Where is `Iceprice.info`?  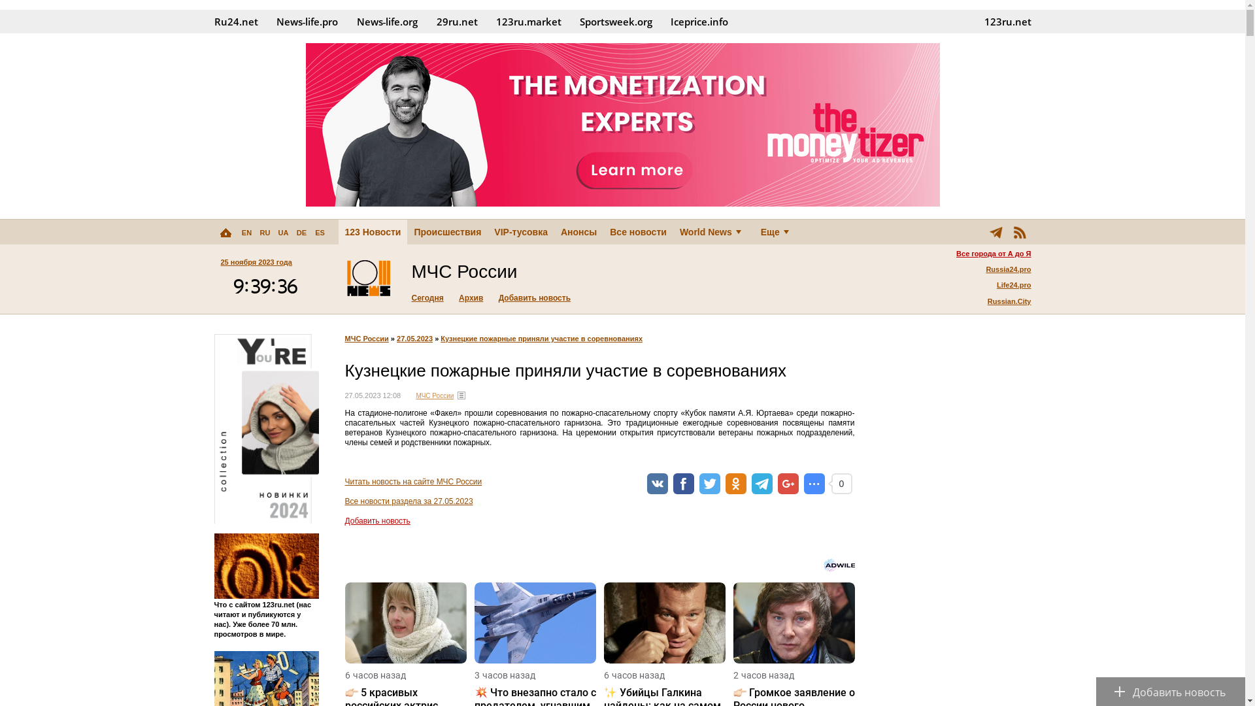
Iceprice.info is located at coordinates (699, 22).